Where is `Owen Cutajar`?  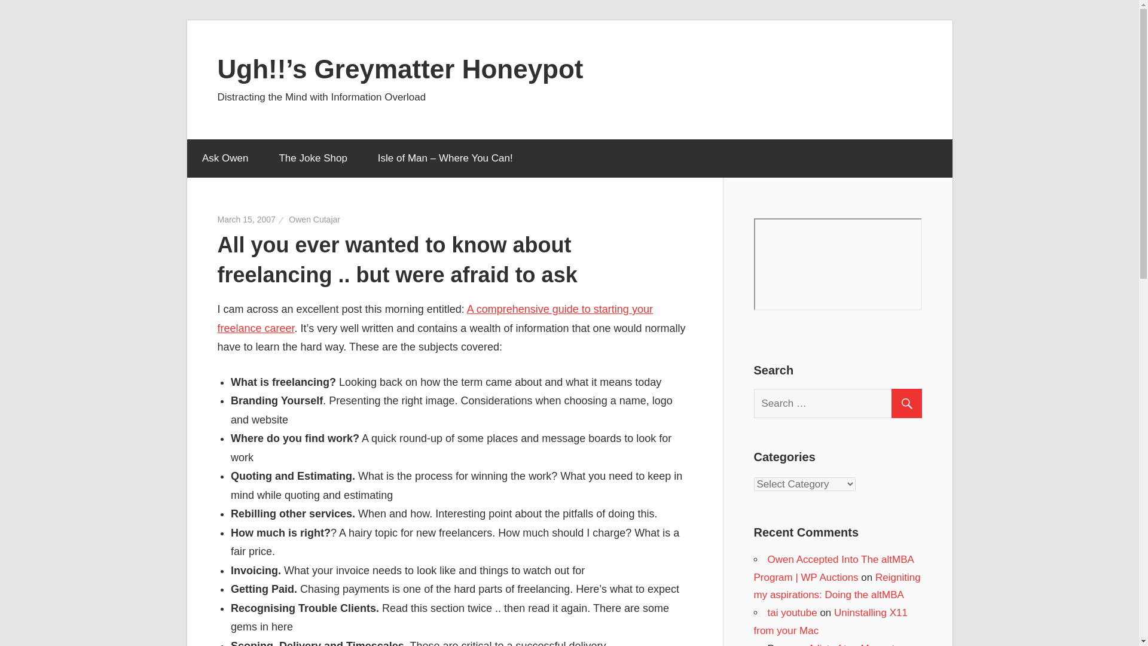
Owen Cutajar is located at coordinates (315, 219).